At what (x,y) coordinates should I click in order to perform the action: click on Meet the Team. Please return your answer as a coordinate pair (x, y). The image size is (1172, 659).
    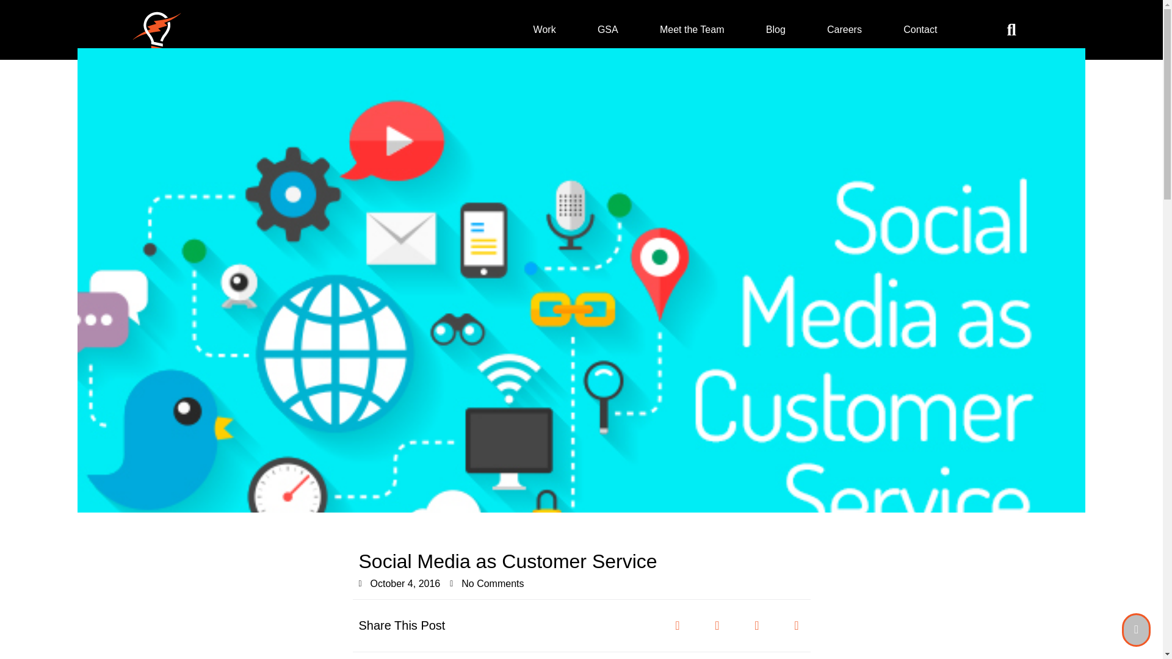
    Looking at the image, I should click on (692, 29).